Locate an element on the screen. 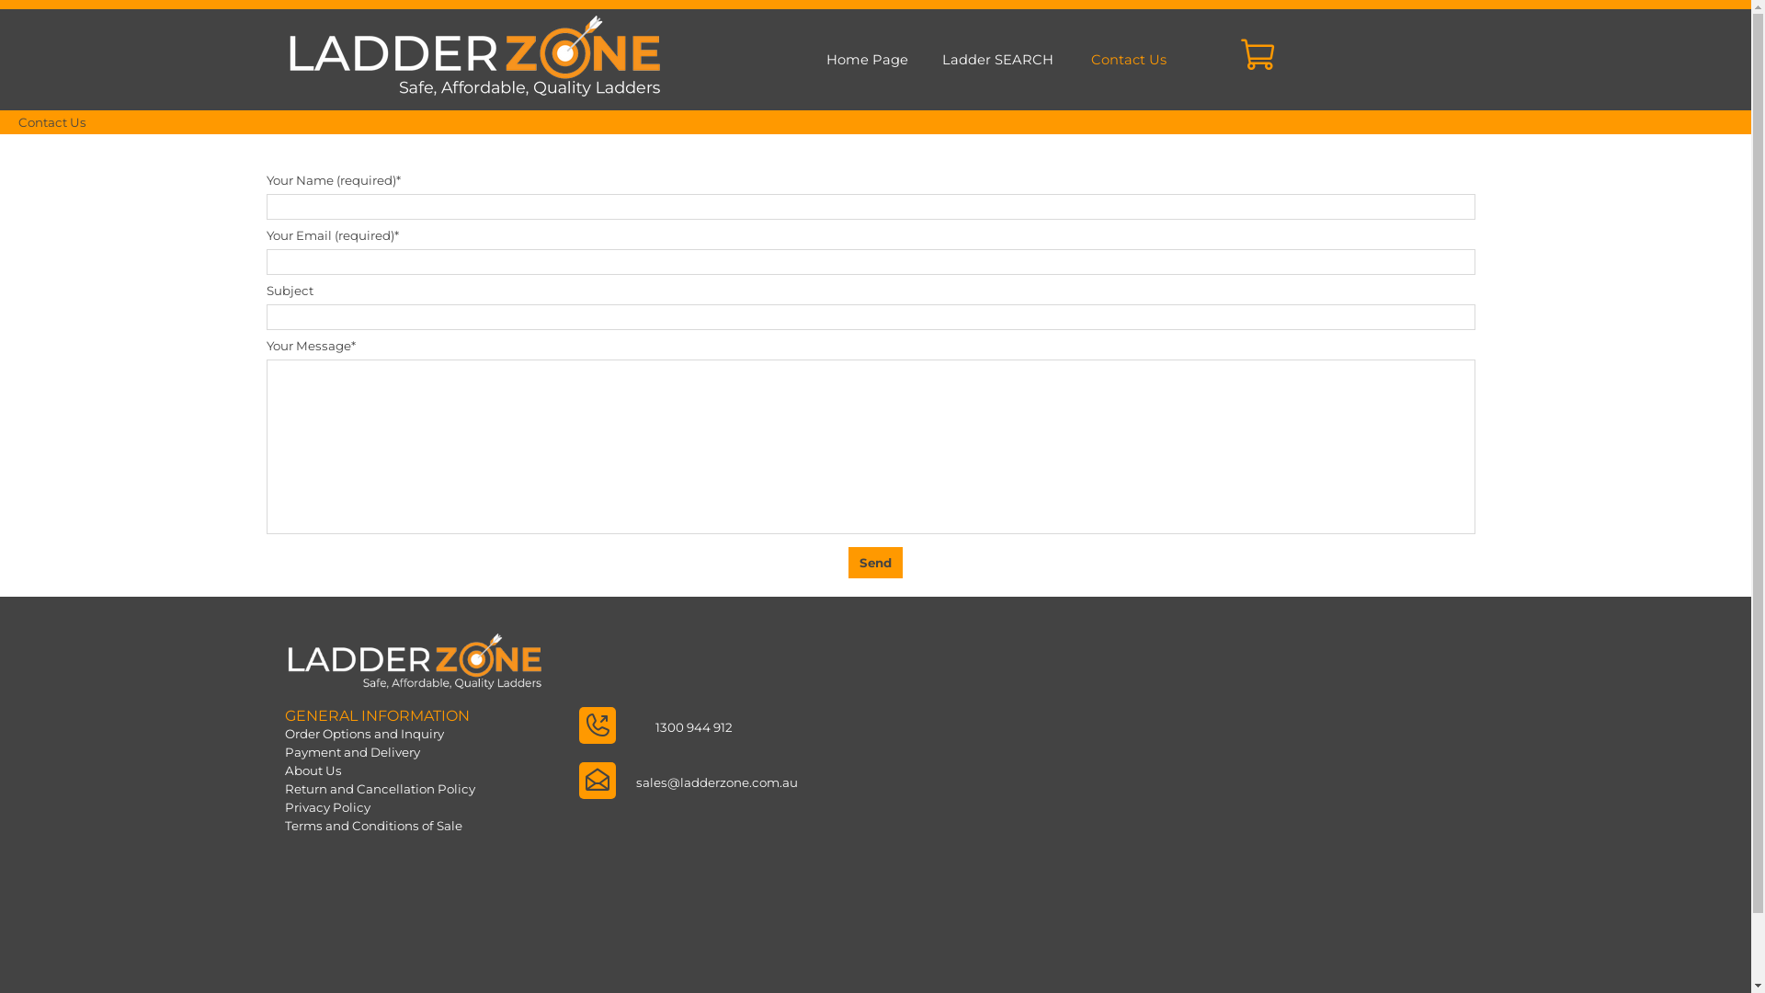  sales@ladderzone.com.au is located at coordinates (717, 782).